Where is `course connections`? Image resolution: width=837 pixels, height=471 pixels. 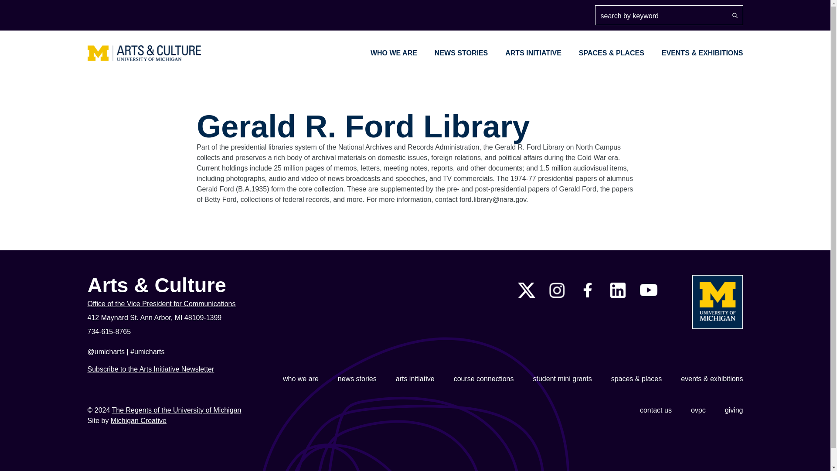
course connections is located at coordinates (483, 379).